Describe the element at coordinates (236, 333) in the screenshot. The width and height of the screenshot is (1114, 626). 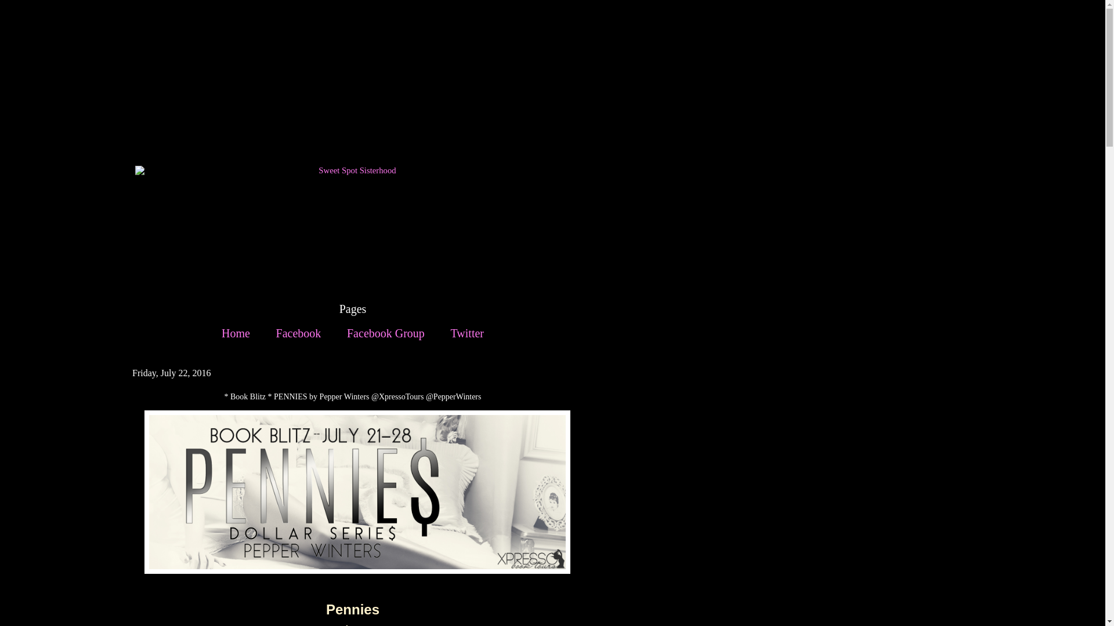
I see `Home` at that location.